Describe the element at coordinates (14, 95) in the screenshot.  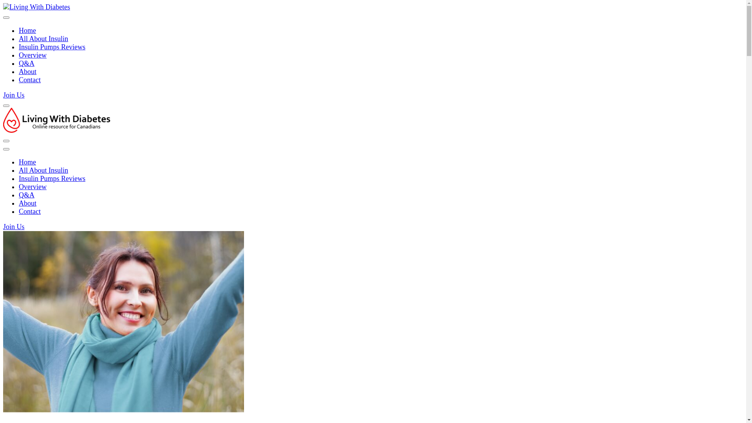
I see `Join Us` at that location.